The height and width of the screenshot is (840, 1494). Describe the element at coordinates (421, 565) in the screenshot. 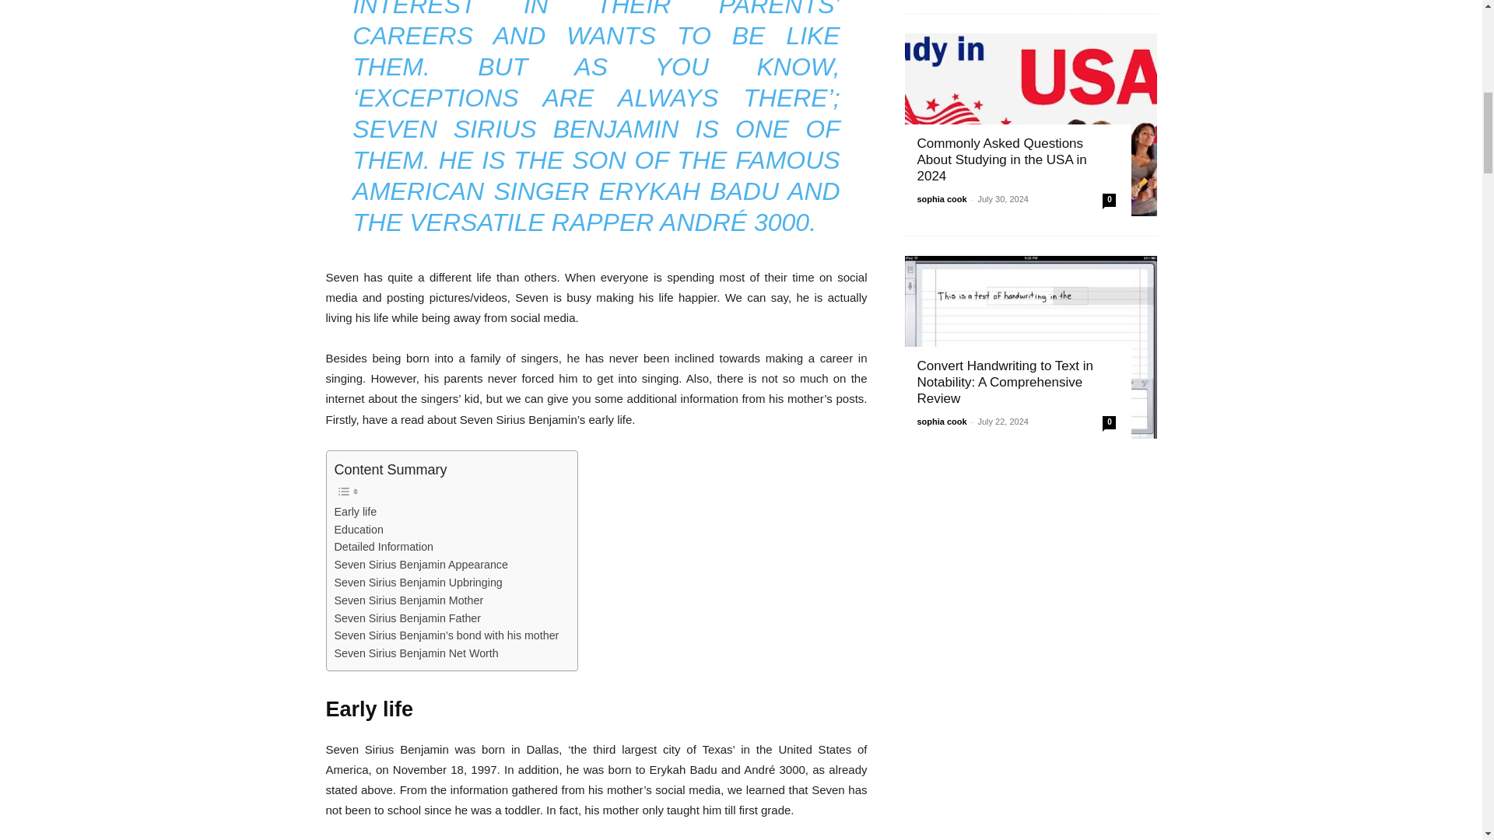

I see `Seven Sirius Benjamin Appearance` at that location.